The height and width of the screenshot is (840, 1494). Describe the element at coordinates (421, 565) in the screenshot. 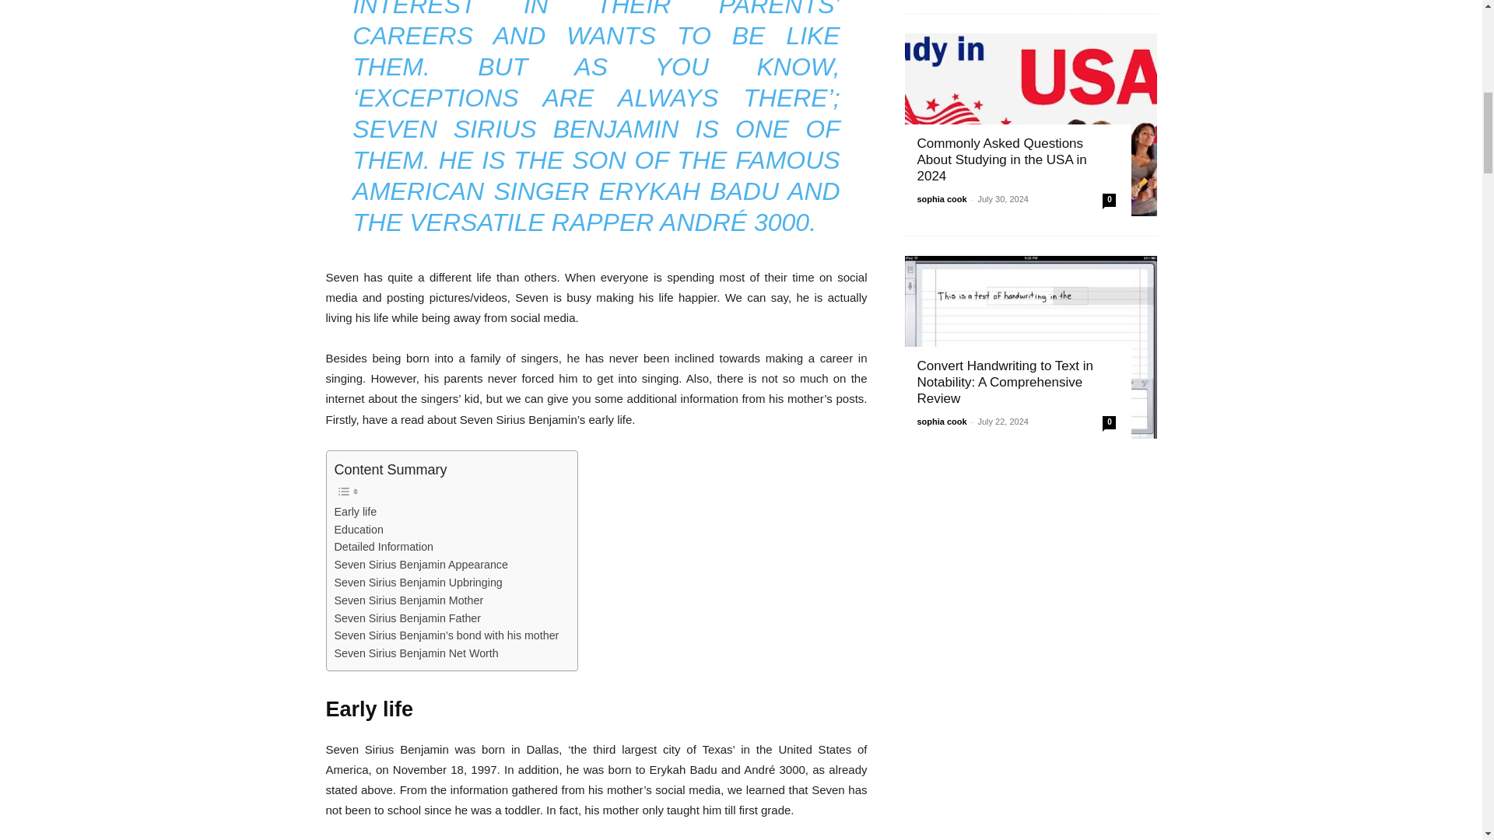

I see `Seven Sirius Benjamin Appearance` at that location.